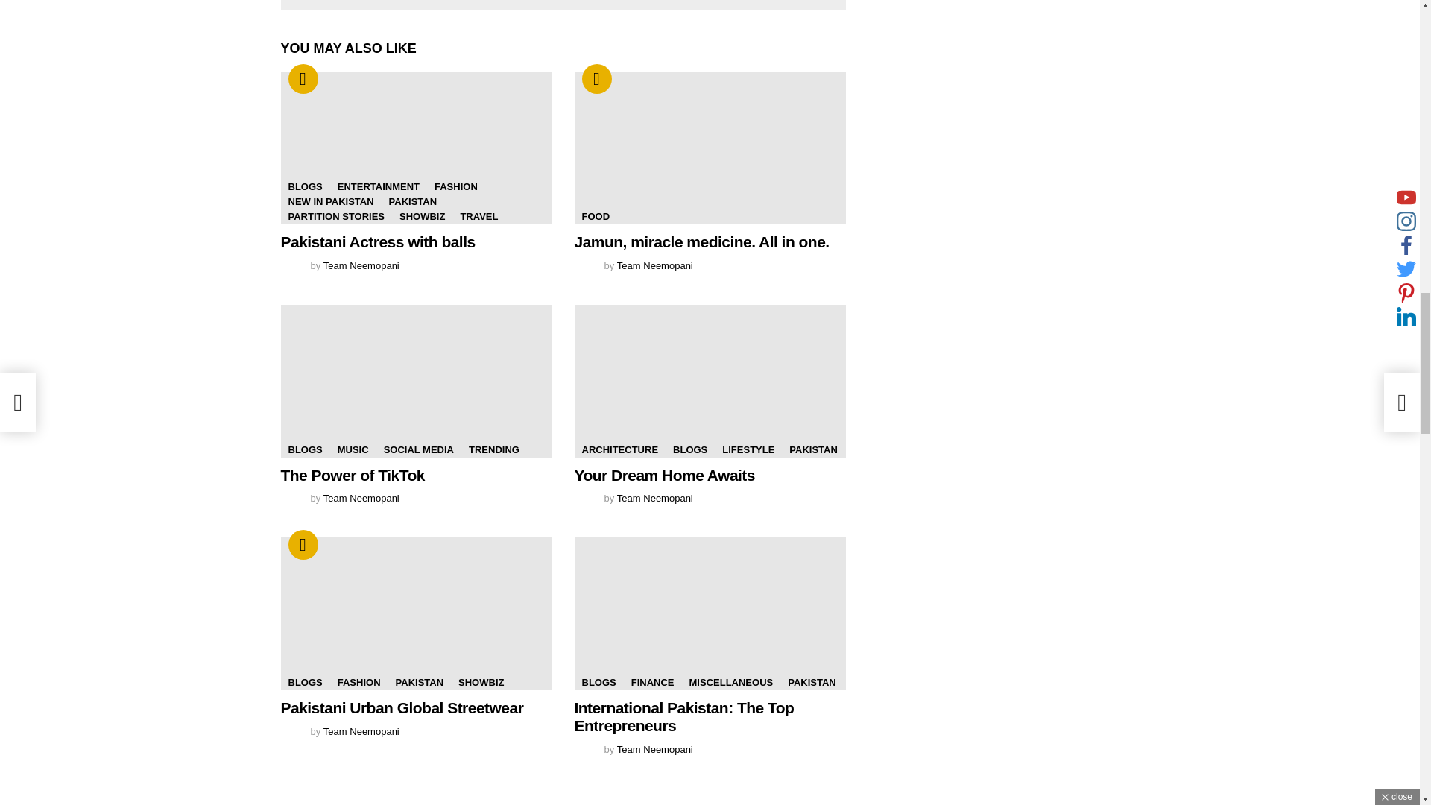 The width and height of the screenshot is (1431, 805). Describe the element at coordinates (478, 216) in the screenshot. I see `TRAVEL` at that location.